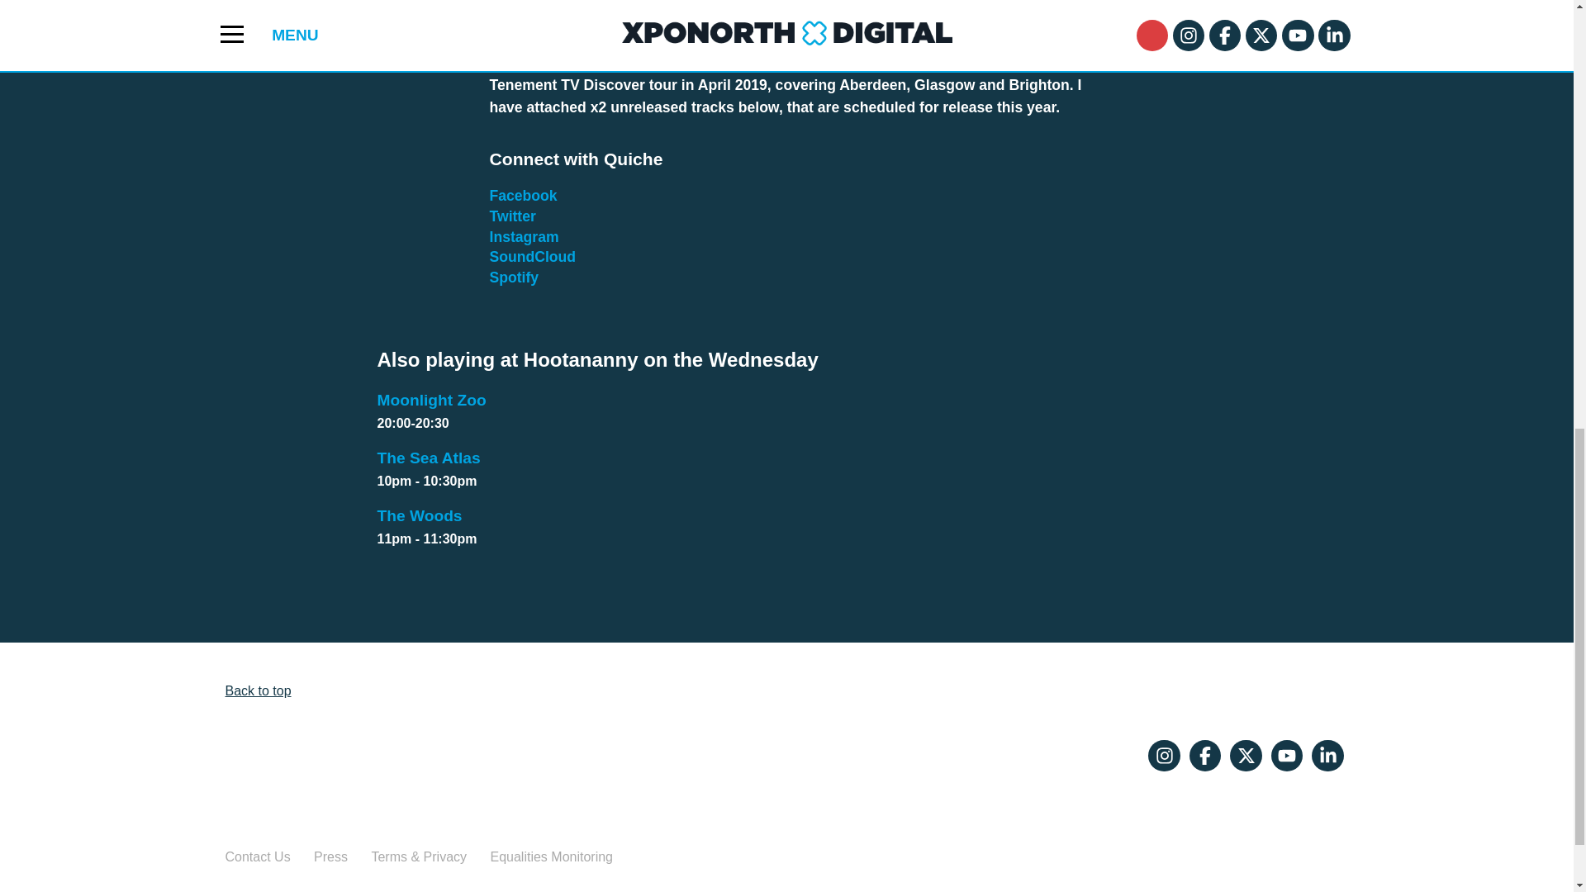 The height and width of the screenshot is (892, 1586). Describe the element at coordinates (512, 216) in the screenshot. I see `Spotify` at that location.